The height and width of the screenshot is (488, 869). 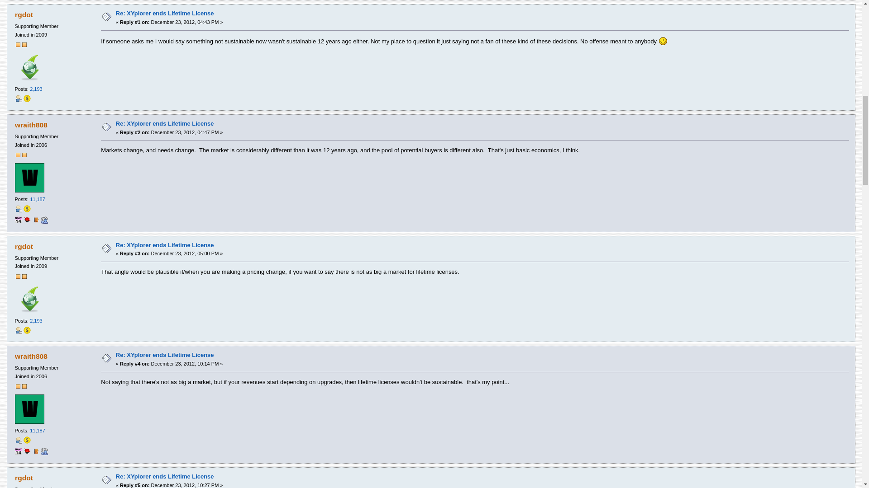 What do you see at coordinates (24, 246) in the screenshot?
I see `View the profile of rgdot` at bounding box center [24, 246].